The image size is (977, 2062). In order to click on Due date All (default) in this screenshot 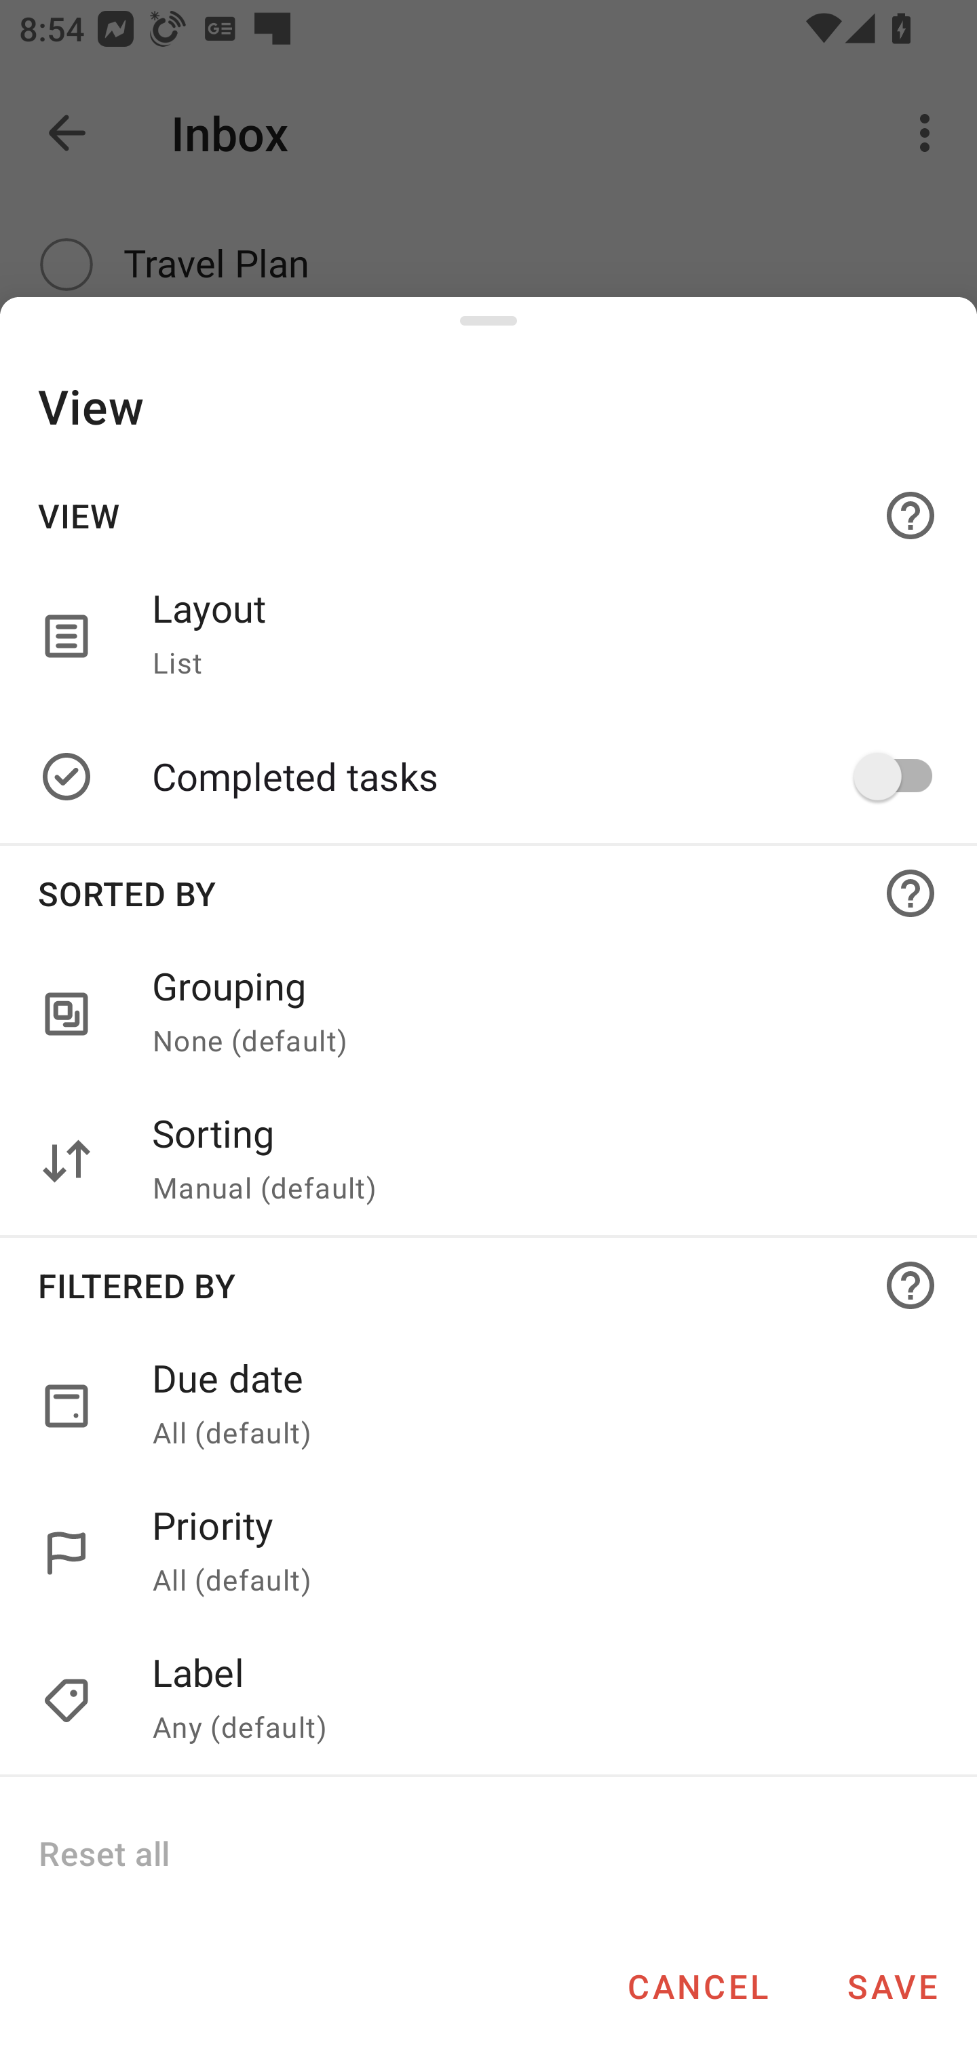, I will do `click(488, 1405)`.